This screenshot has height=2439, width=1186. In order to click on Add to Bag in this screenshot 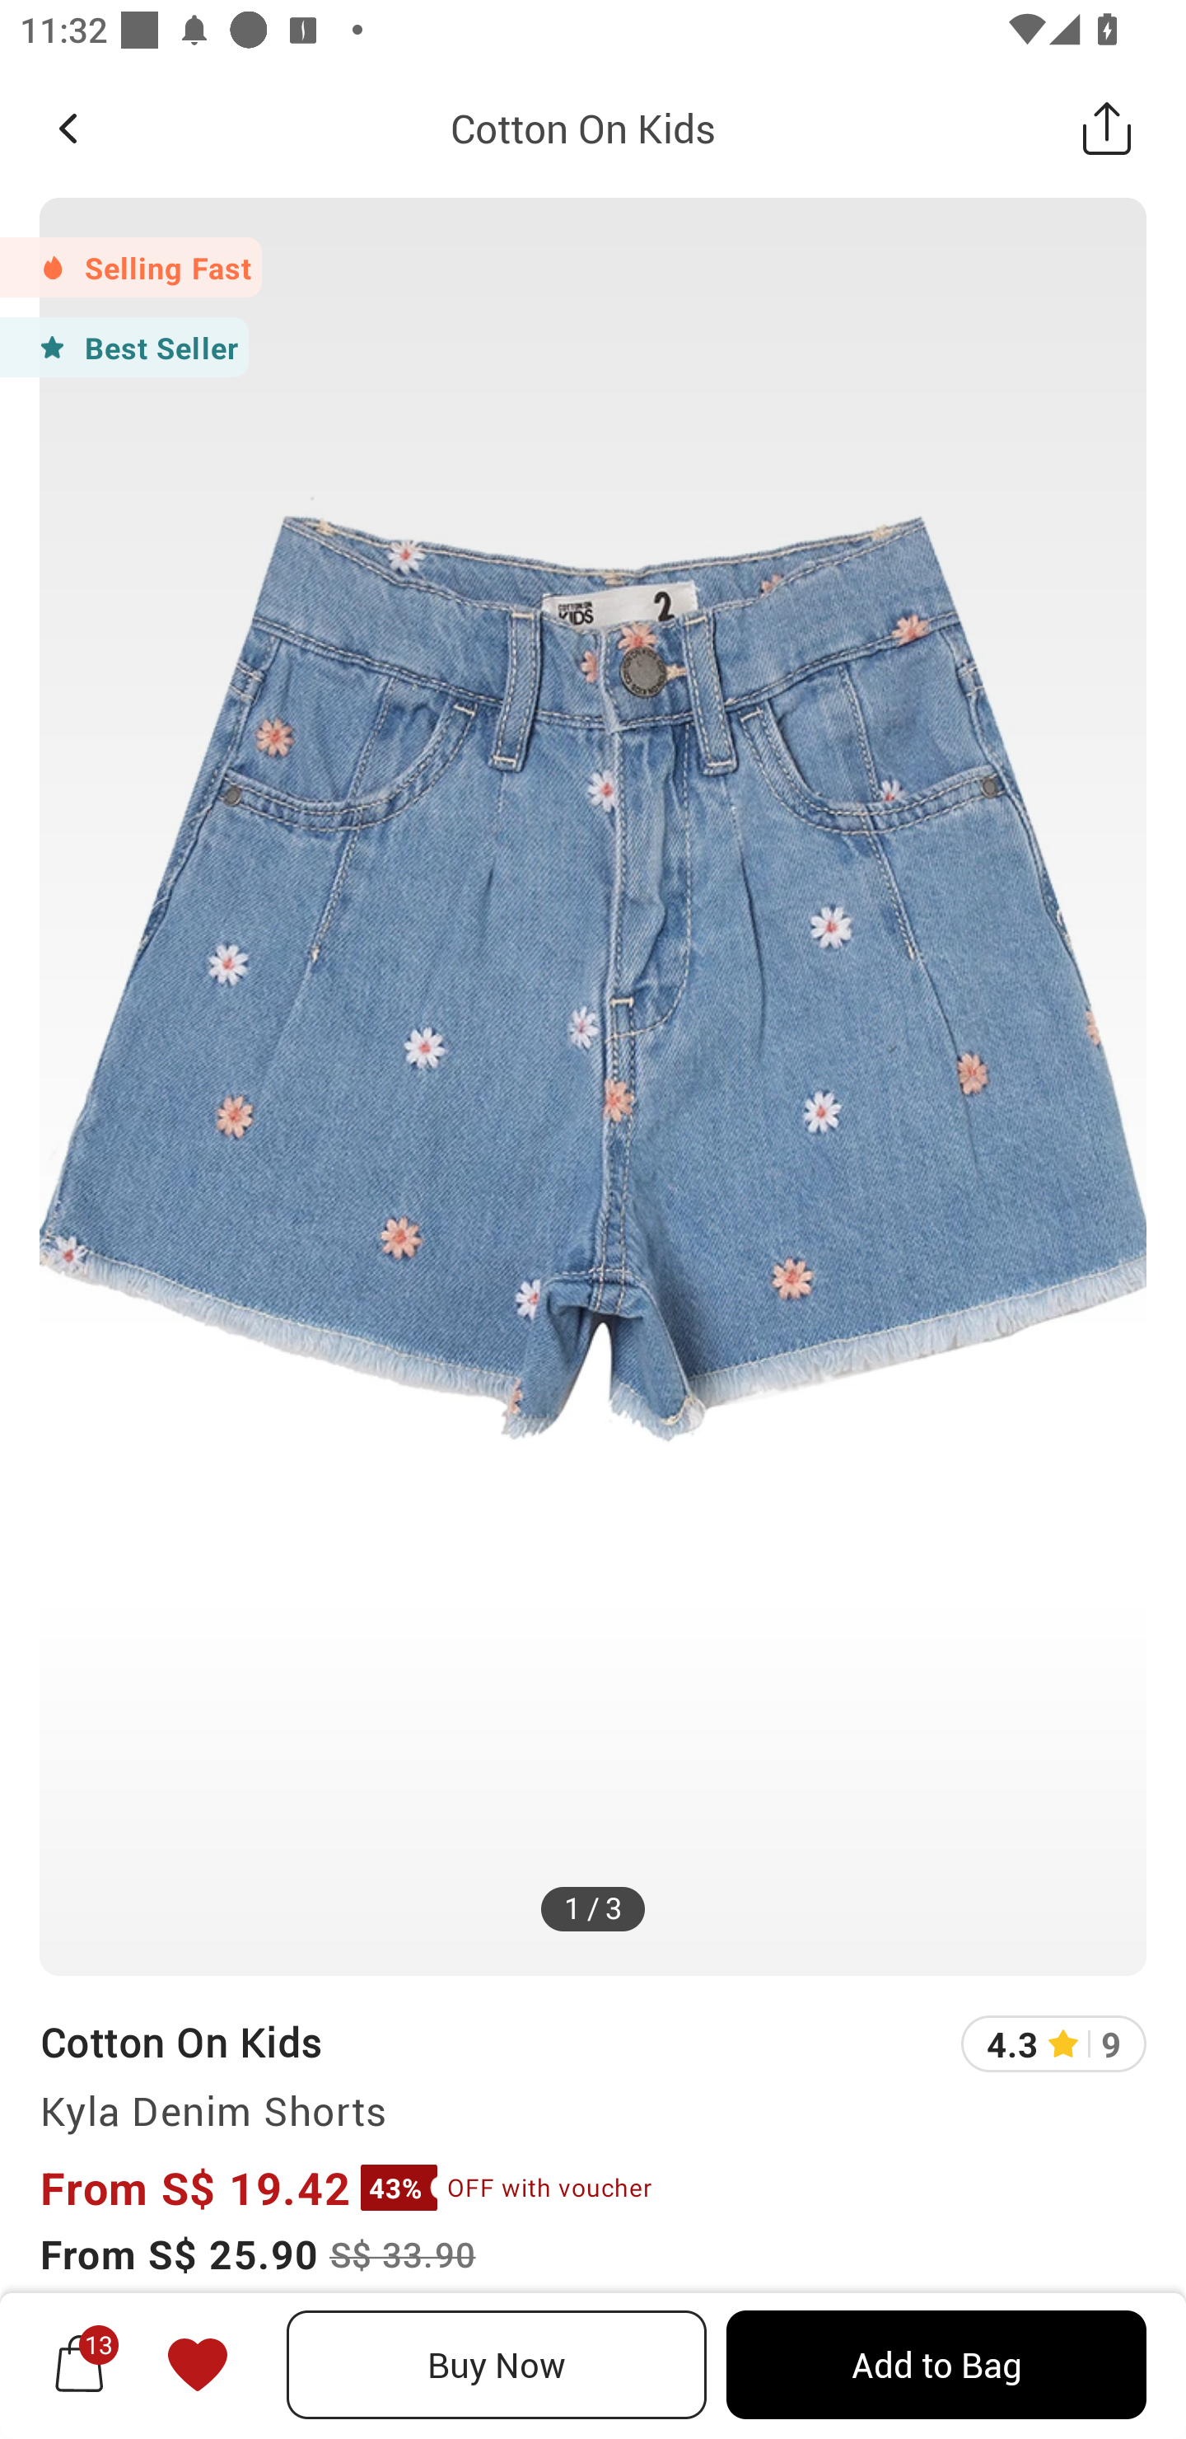, I will do `click(936, 2365)`.